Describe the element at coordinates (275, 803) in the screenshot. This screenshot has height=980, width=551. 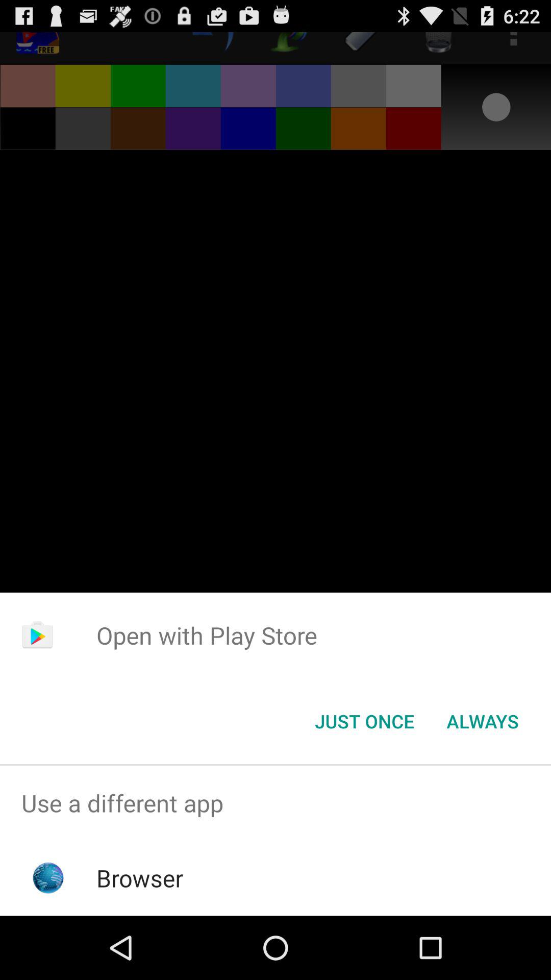
I see `turn off use a different icon` at that location.